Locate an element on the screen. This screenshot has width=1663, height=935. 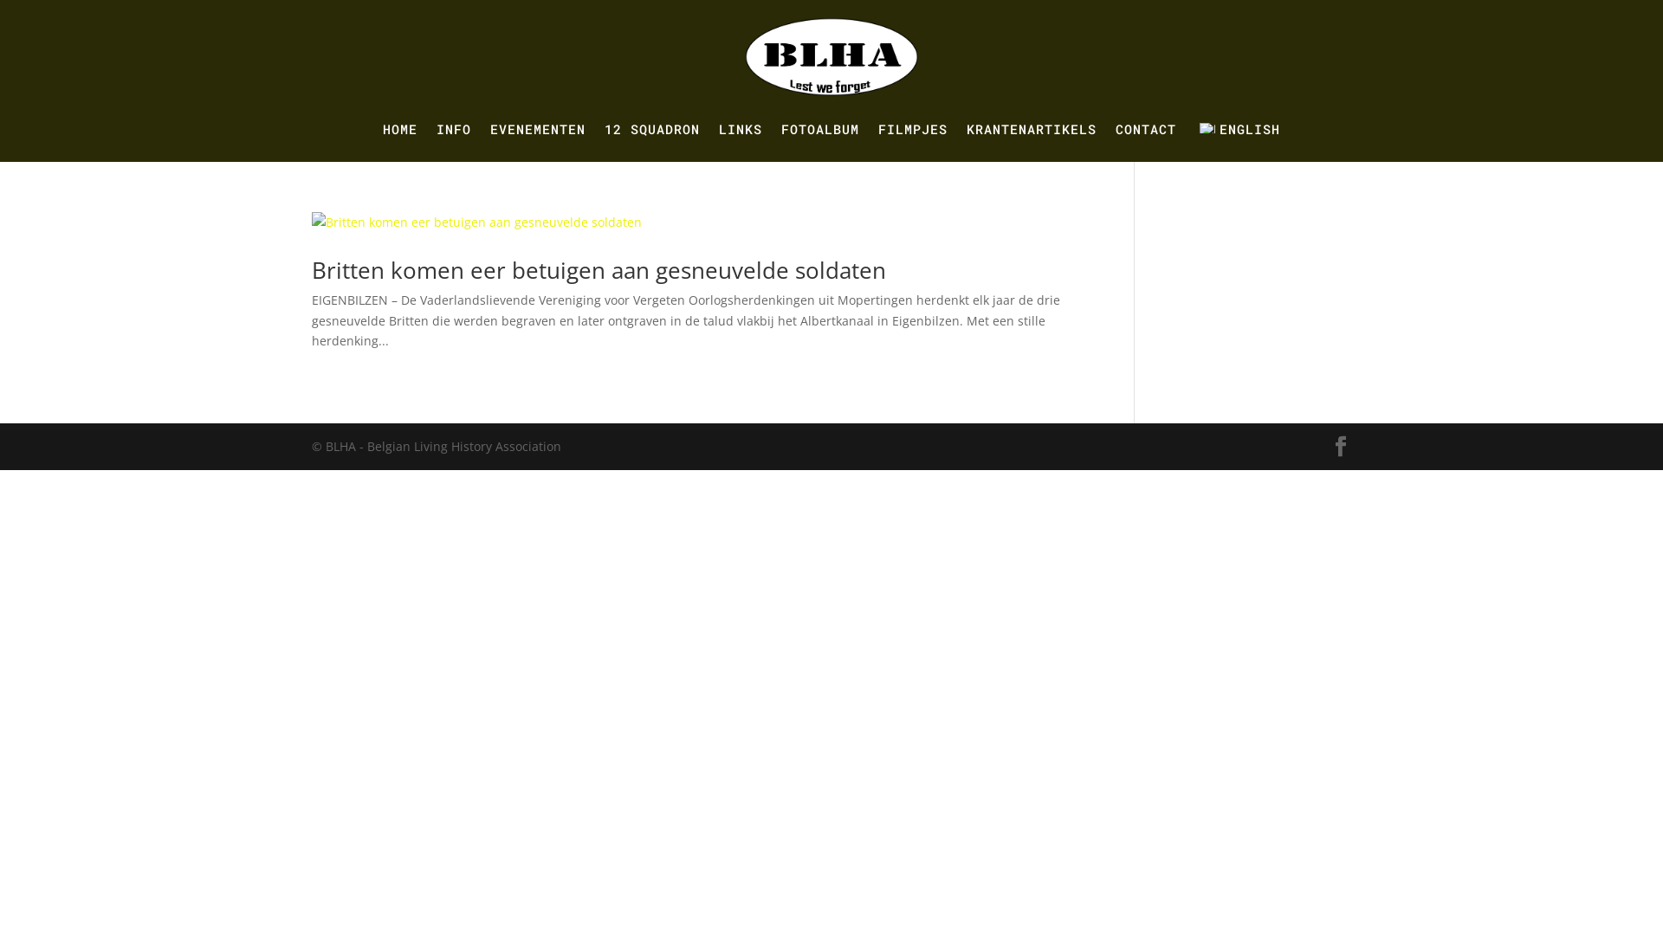
INFO is located at coordinates (454, 128).